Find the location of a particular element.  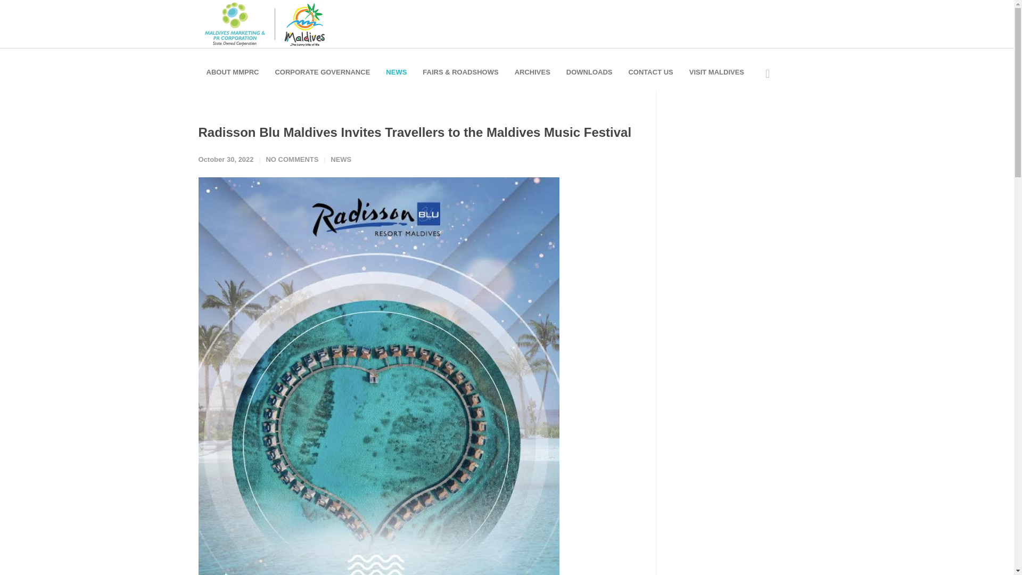

NEWS is located at coordinates (396, 72).